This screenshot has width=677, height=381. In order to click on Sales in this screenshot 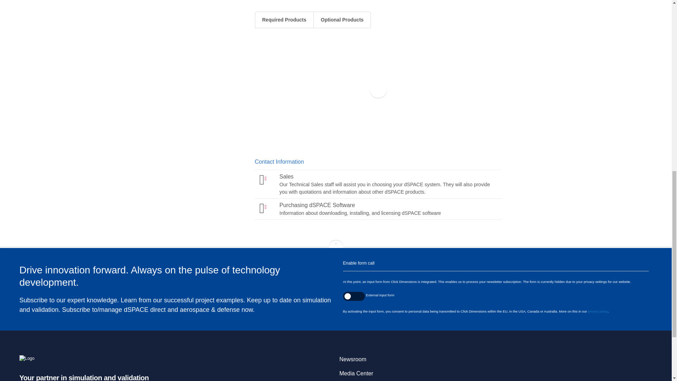, I will do `click(378, 184)`.